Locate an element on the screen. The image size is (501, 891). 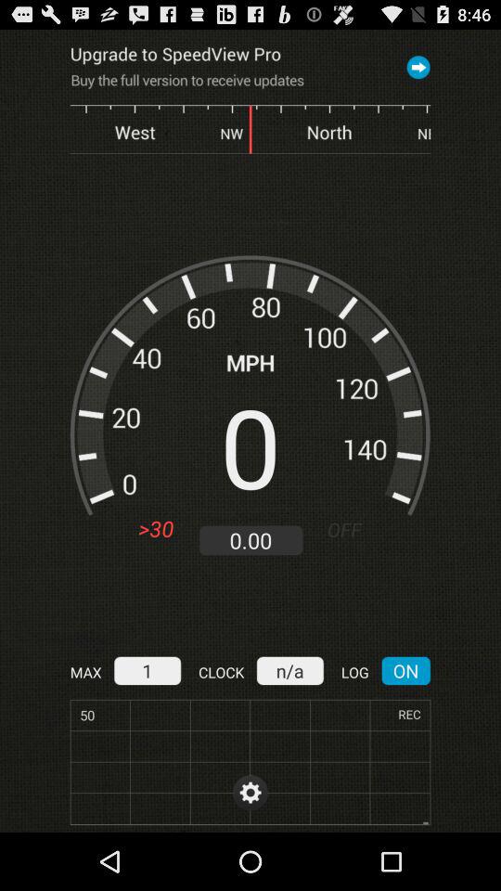
turn off icon next to clock icon is located at coordinates (147, 670).